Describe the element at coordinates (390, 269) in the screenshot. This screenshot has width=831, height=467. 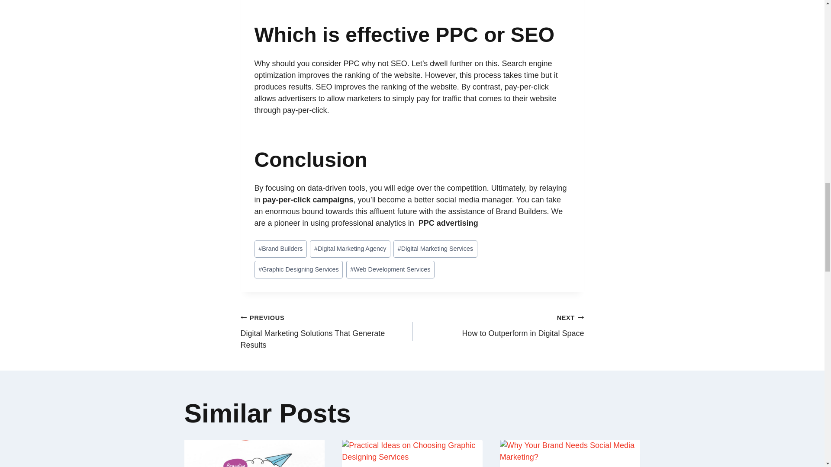
I see `Web Development Services` at that location.